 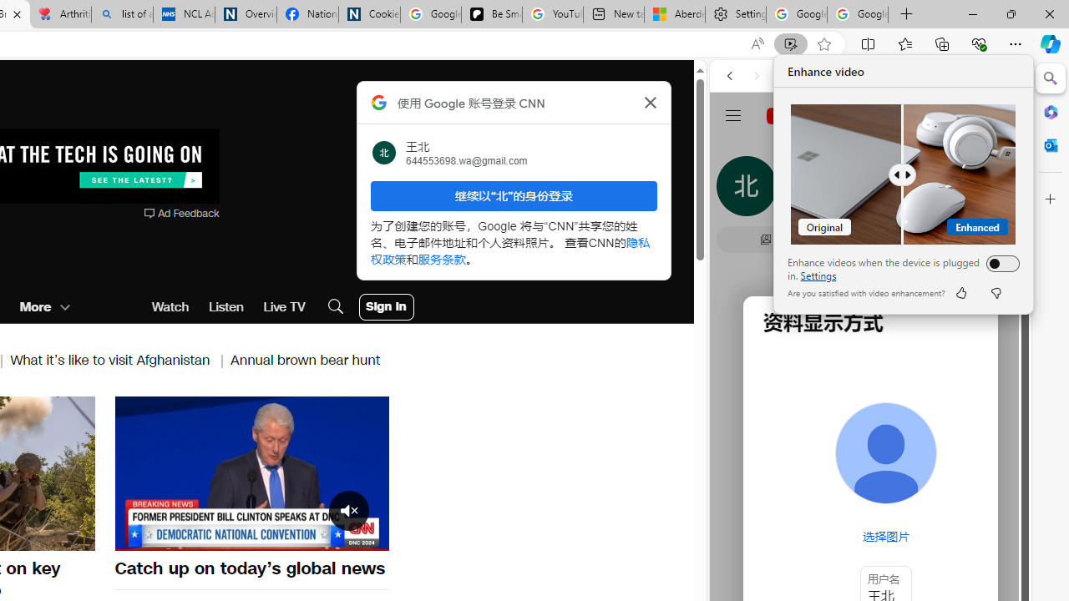 What do you see at coordinates (335, 307) in the screenshot?
I see `Search Icon` at bounding box center [335, 307].